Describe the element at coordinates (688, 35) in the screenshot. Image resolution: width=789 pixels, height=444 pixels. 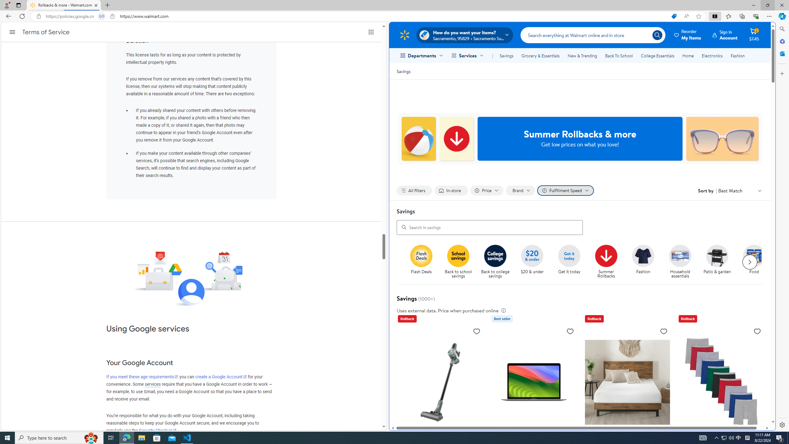
I see `Reorder My Items` at that location.